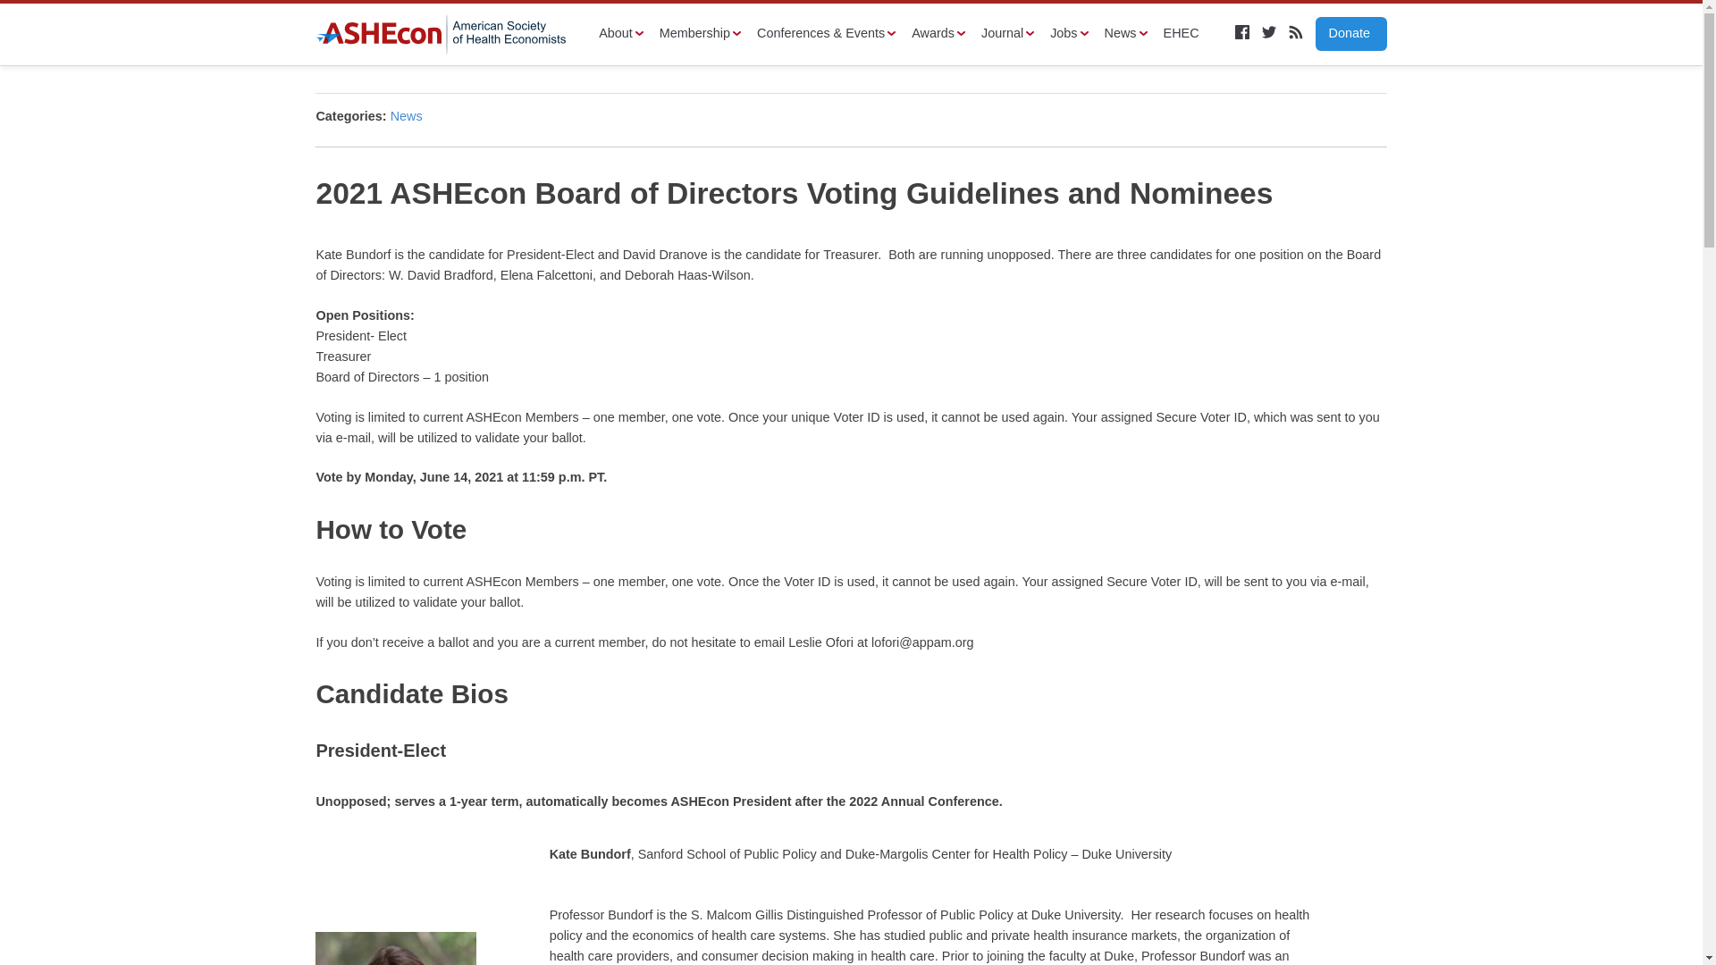 This screenshot has height=965, width=1716. Describe the element at coordinates (1008, 34) in the screenshot. I see `Journal` at that location.